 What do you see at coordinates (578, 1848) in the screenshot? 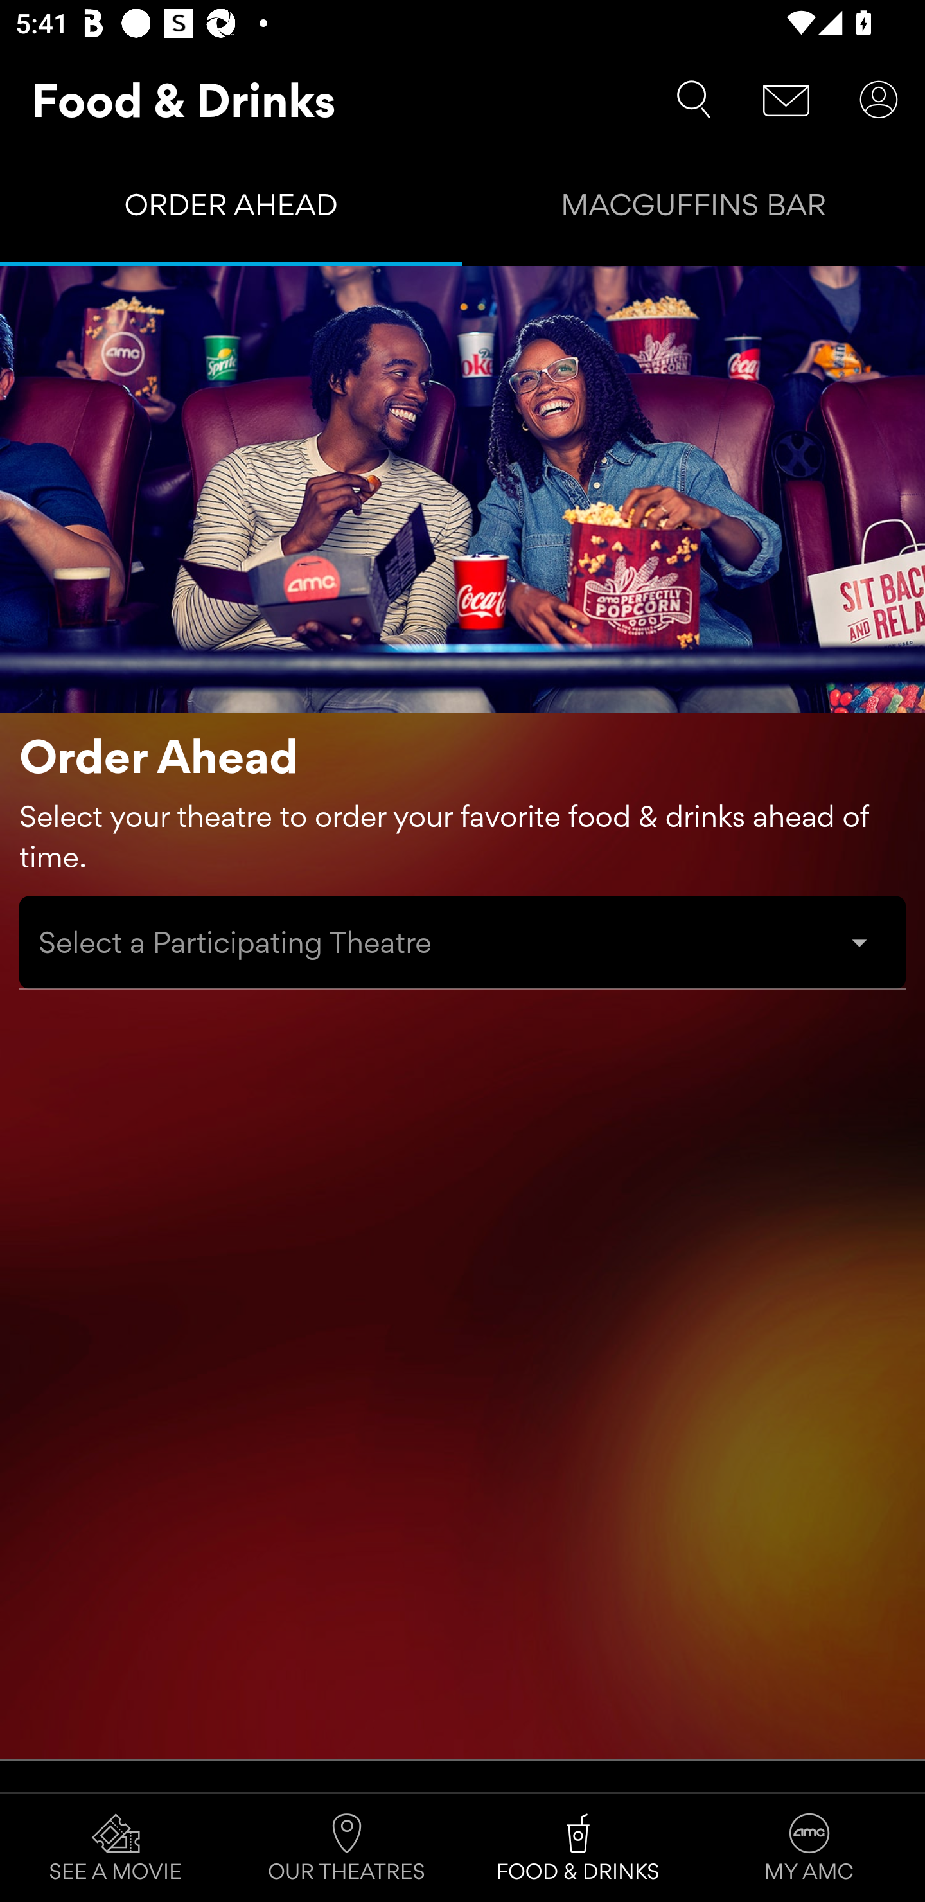
I see `FOOD & DRINKS
Tab 3 of 4` at bounding box center [578, 1848].